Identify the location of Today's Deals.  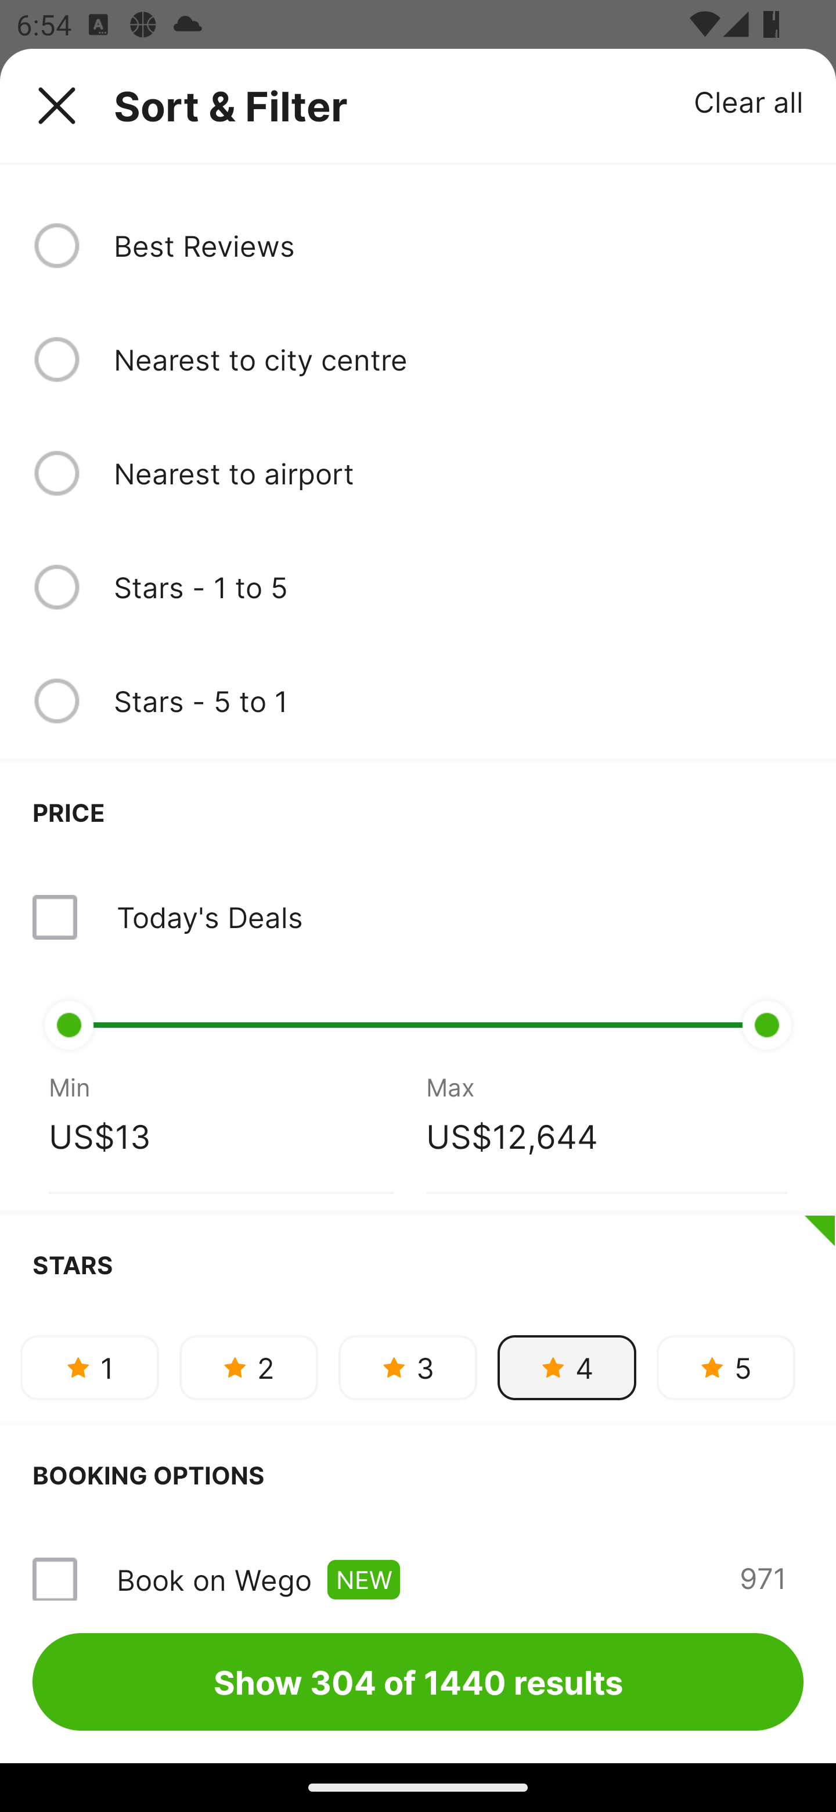
(209, 916).